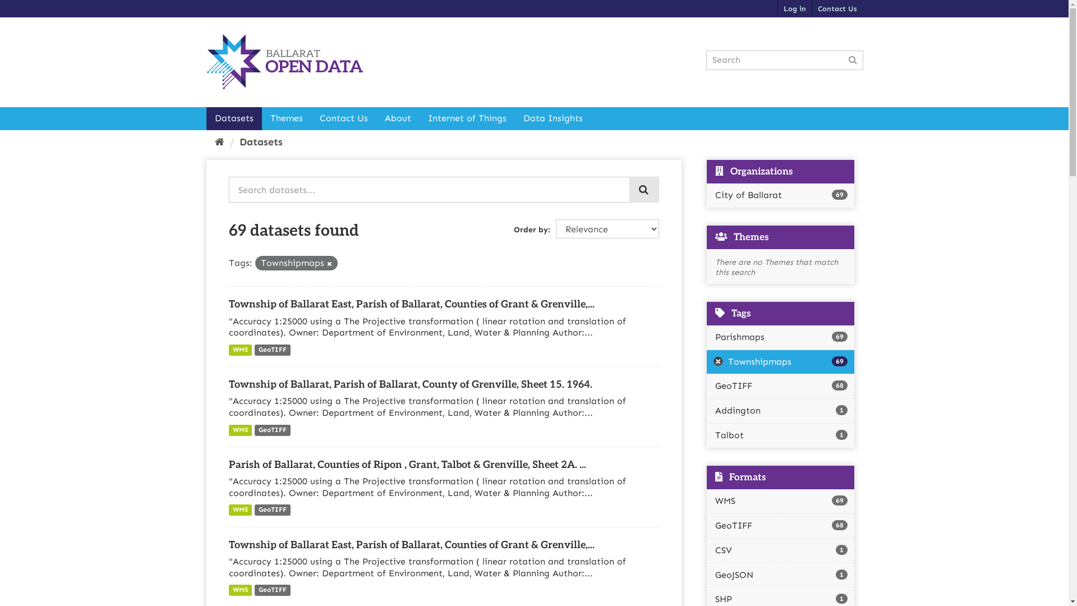  Describe the element at coordinates (240, 350) in the screenshot. I see `WMS` at that location.